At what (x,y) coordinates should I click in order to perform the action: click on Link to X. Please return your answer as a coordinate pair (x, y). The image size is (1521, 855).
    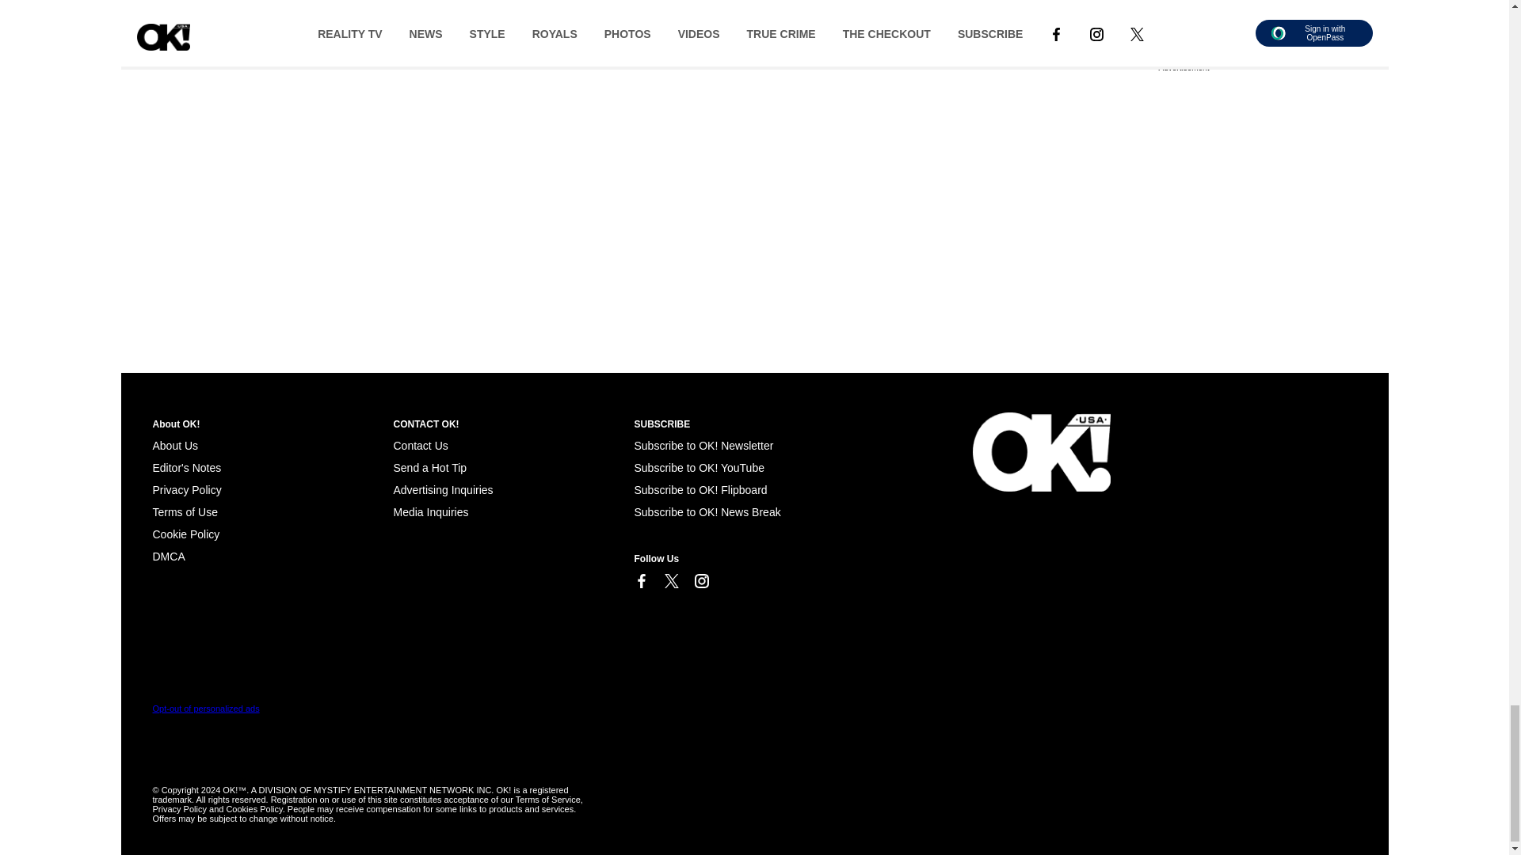
    Looking at the image, I should click on (670, 581).